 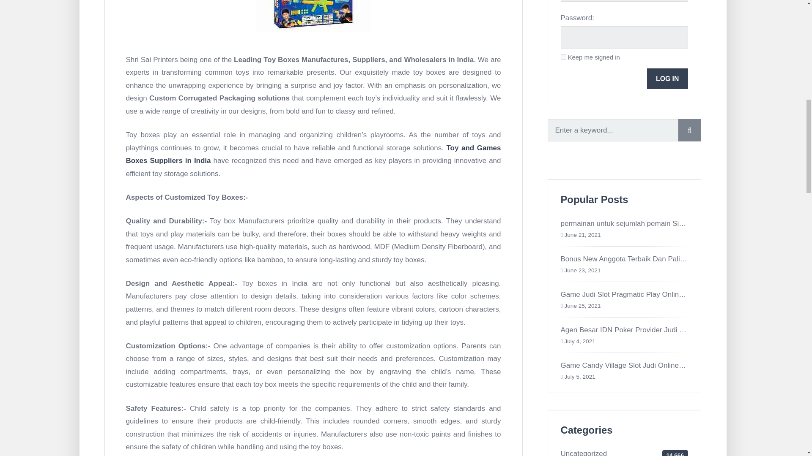 I want to click on June 23, 2021, so click(x=582, y=270).